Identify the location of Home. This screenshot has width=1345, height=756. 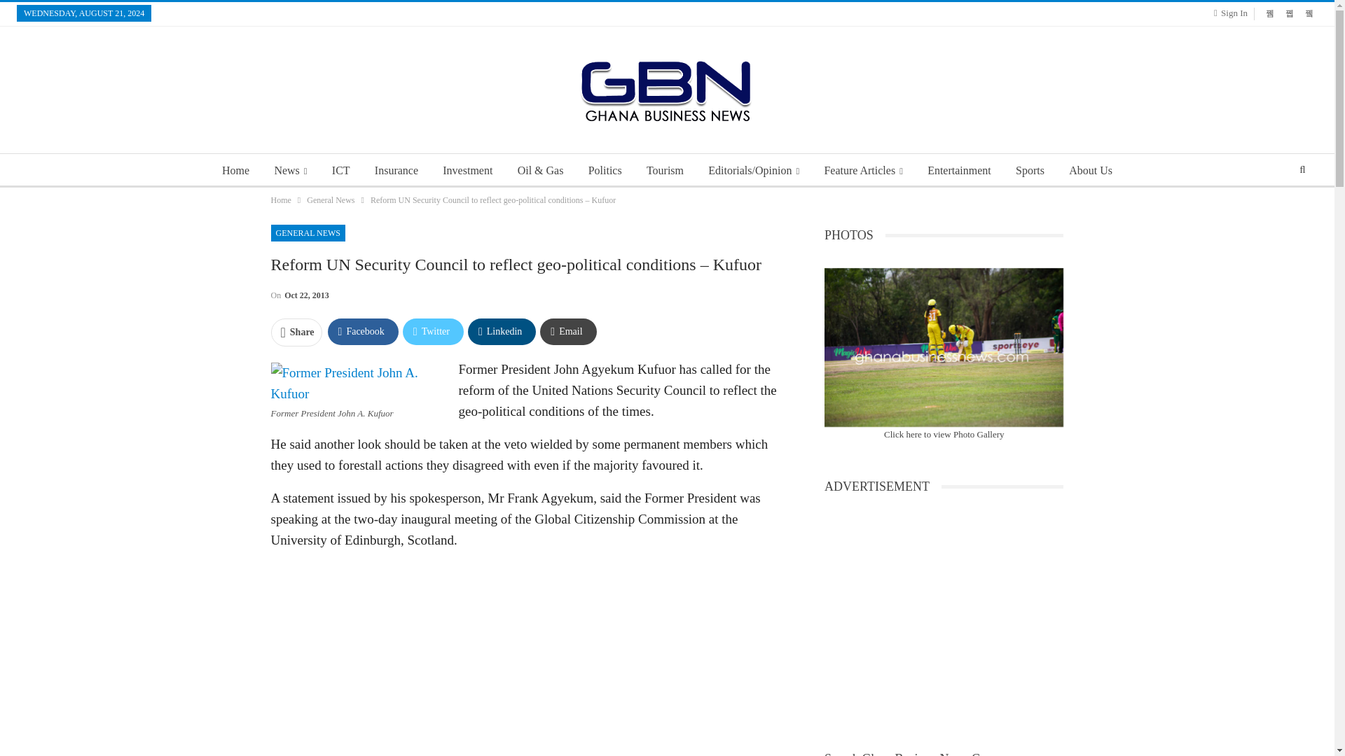
(280, 200).